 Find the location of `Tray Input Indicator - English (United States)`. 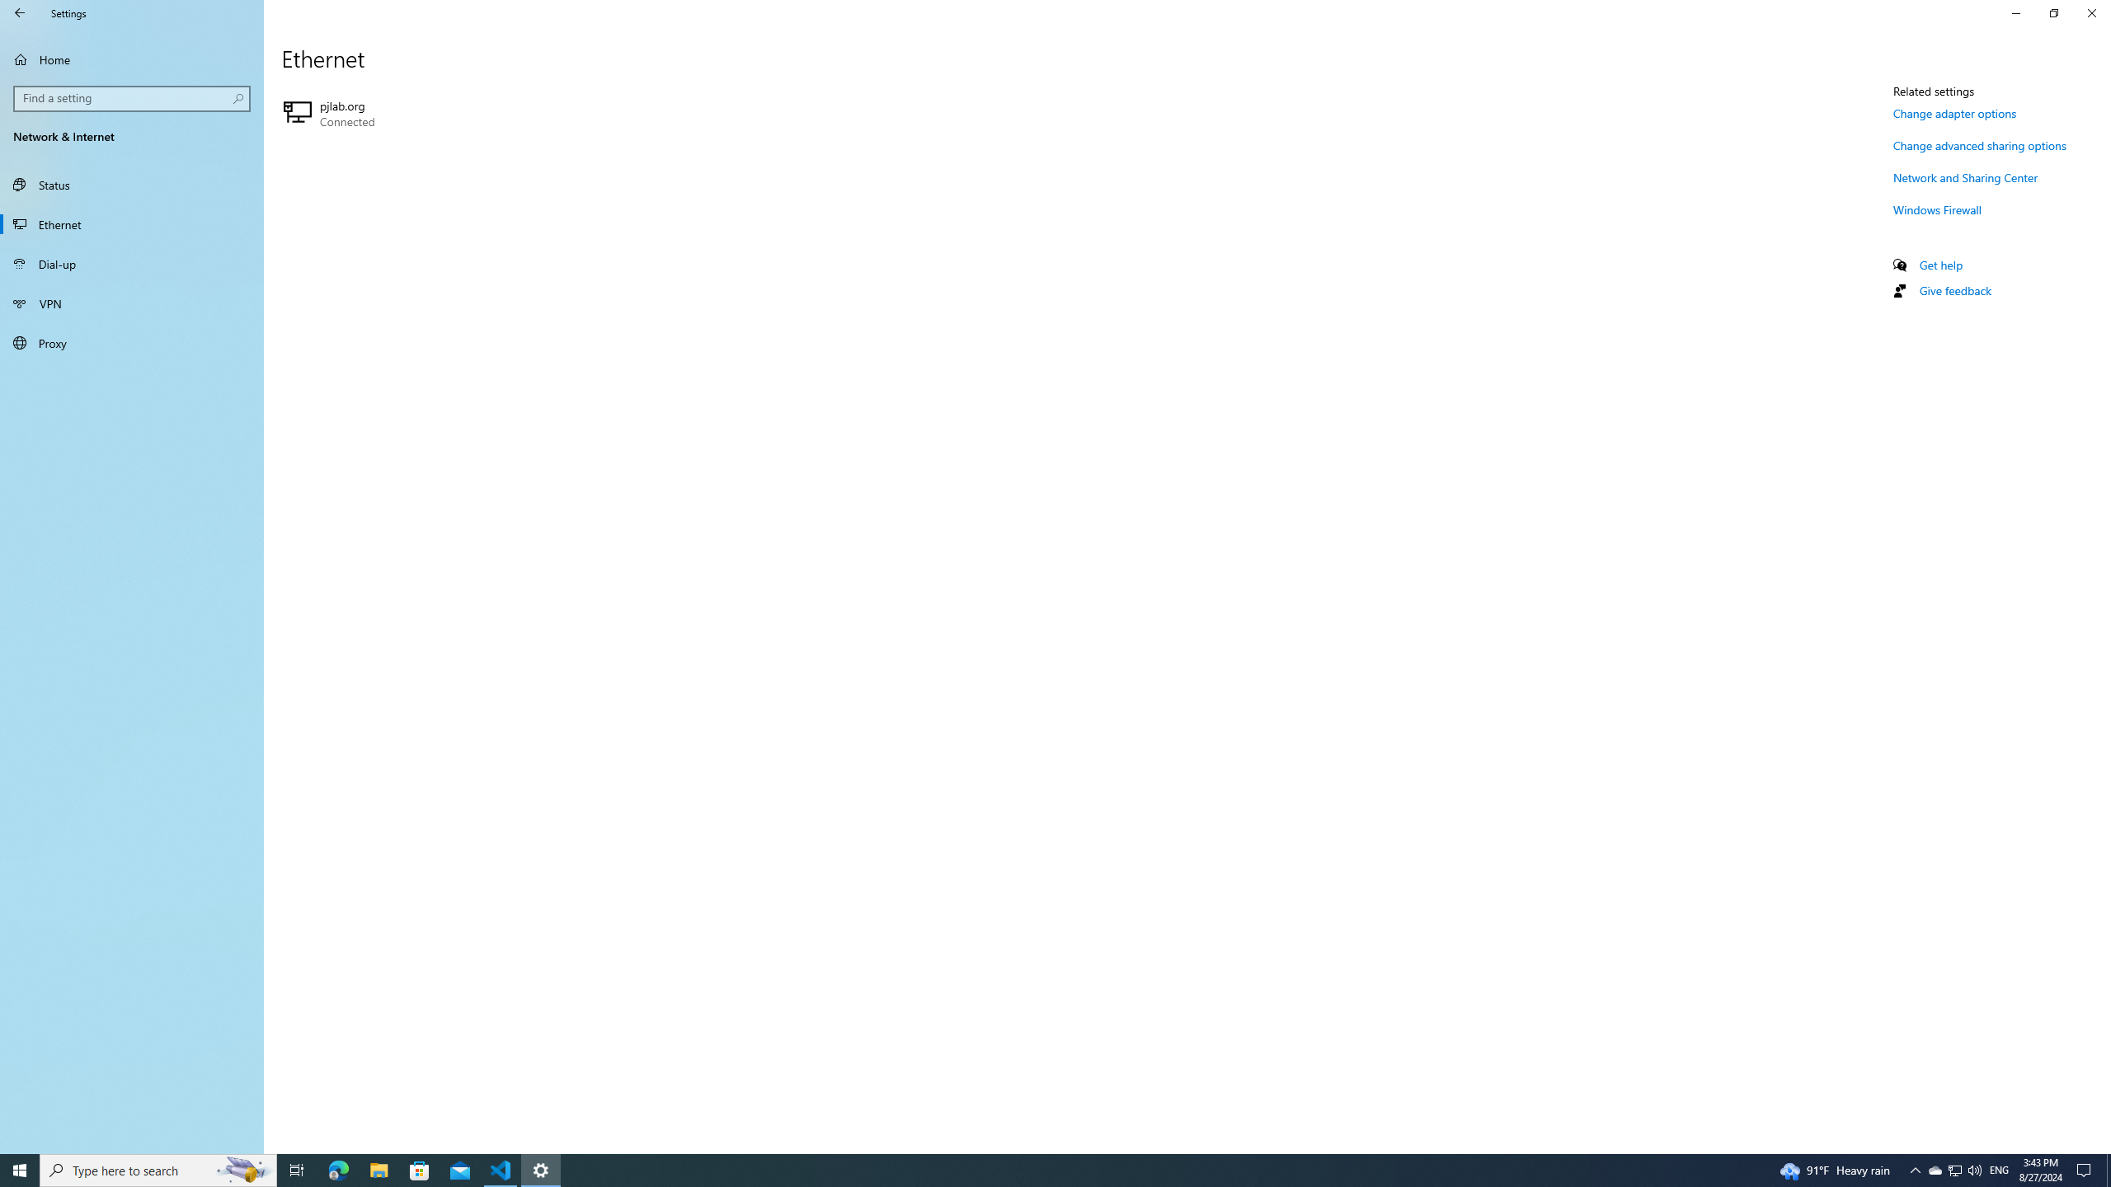

Tray Input Indicator - English (United States) is located at coordinates (501, 1171).